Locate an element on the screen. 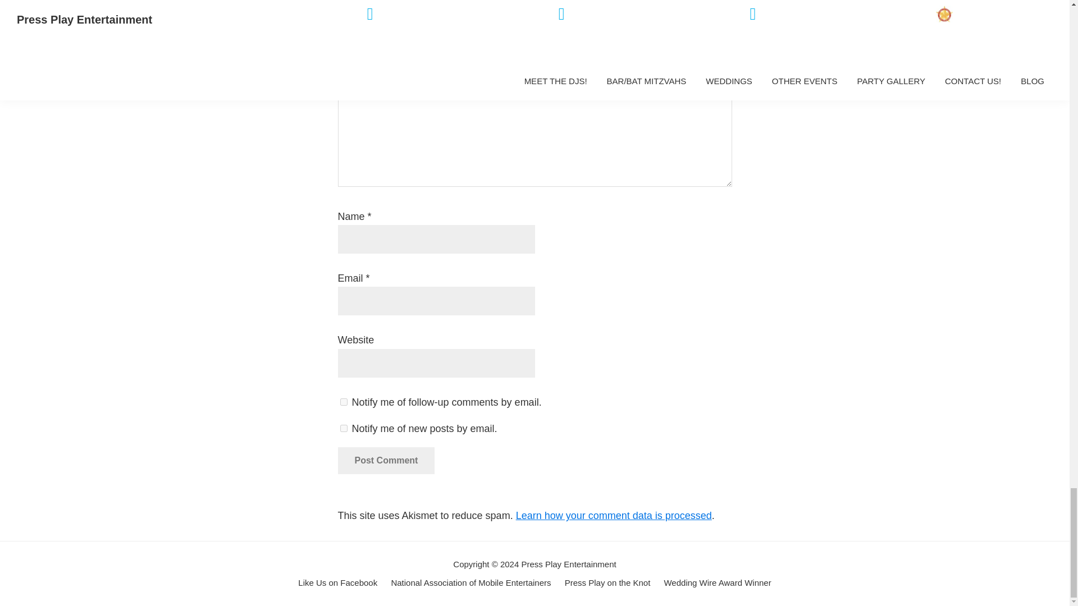 This screenshot has width=1078, height=606. Post Comment is located at coordinates (386, 460).